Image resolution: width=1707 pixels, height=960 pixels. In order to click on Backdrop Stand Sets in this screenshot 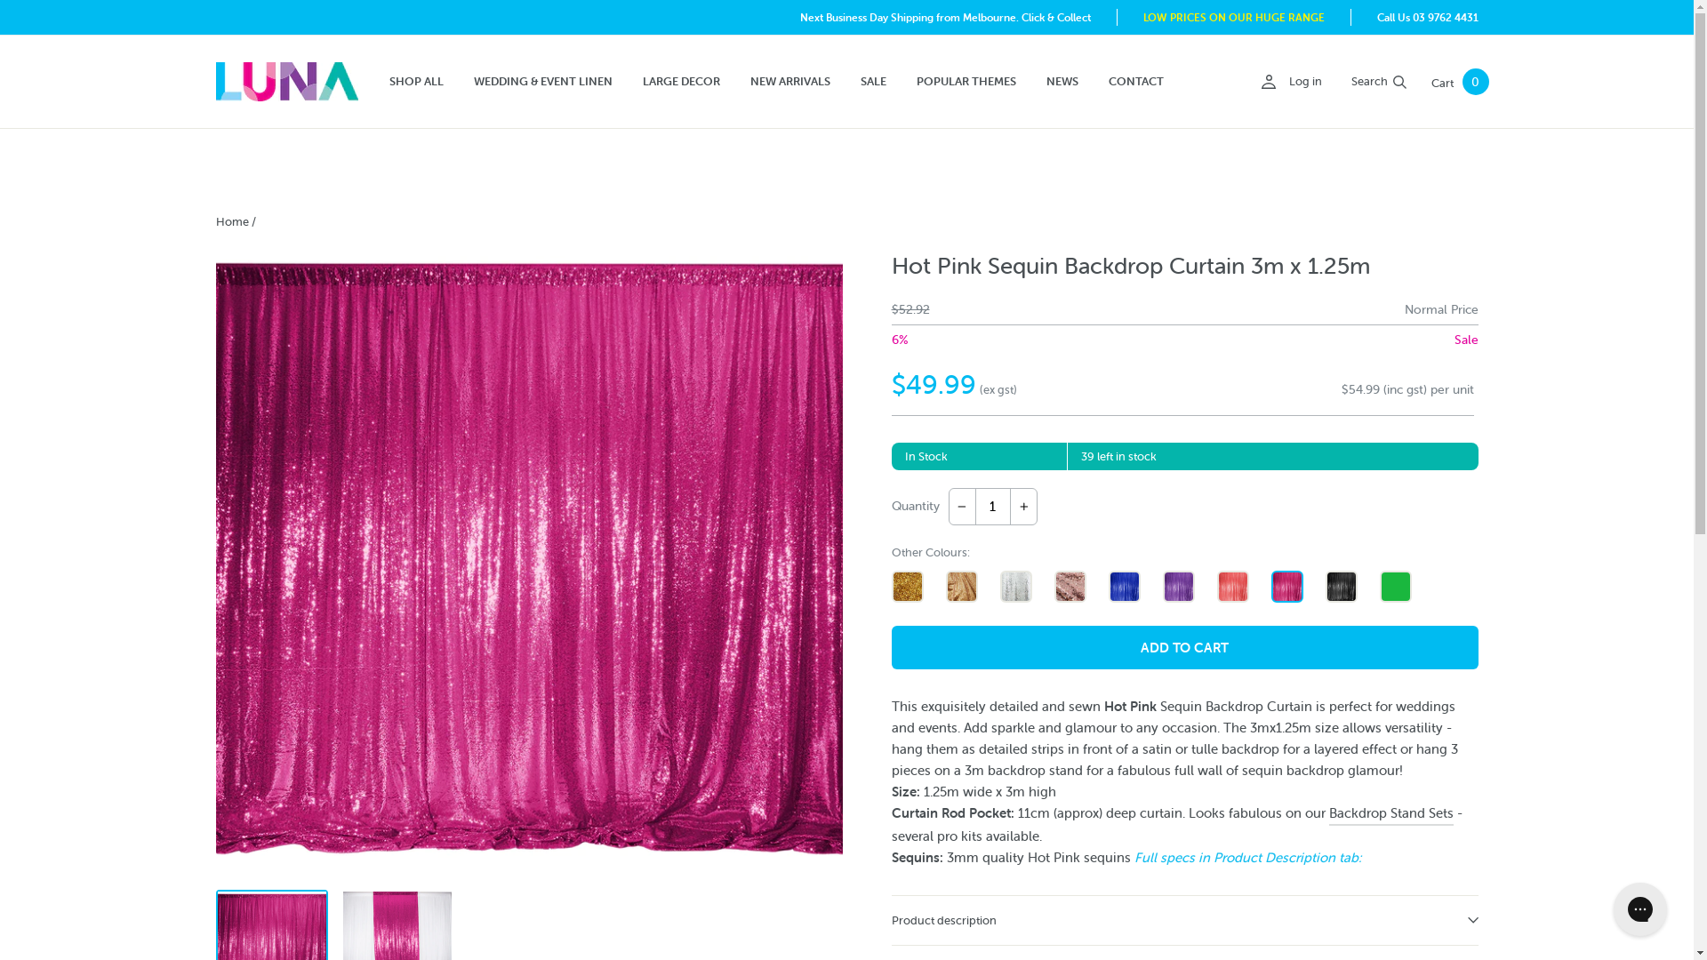, I will do `click(1390, 814)`.